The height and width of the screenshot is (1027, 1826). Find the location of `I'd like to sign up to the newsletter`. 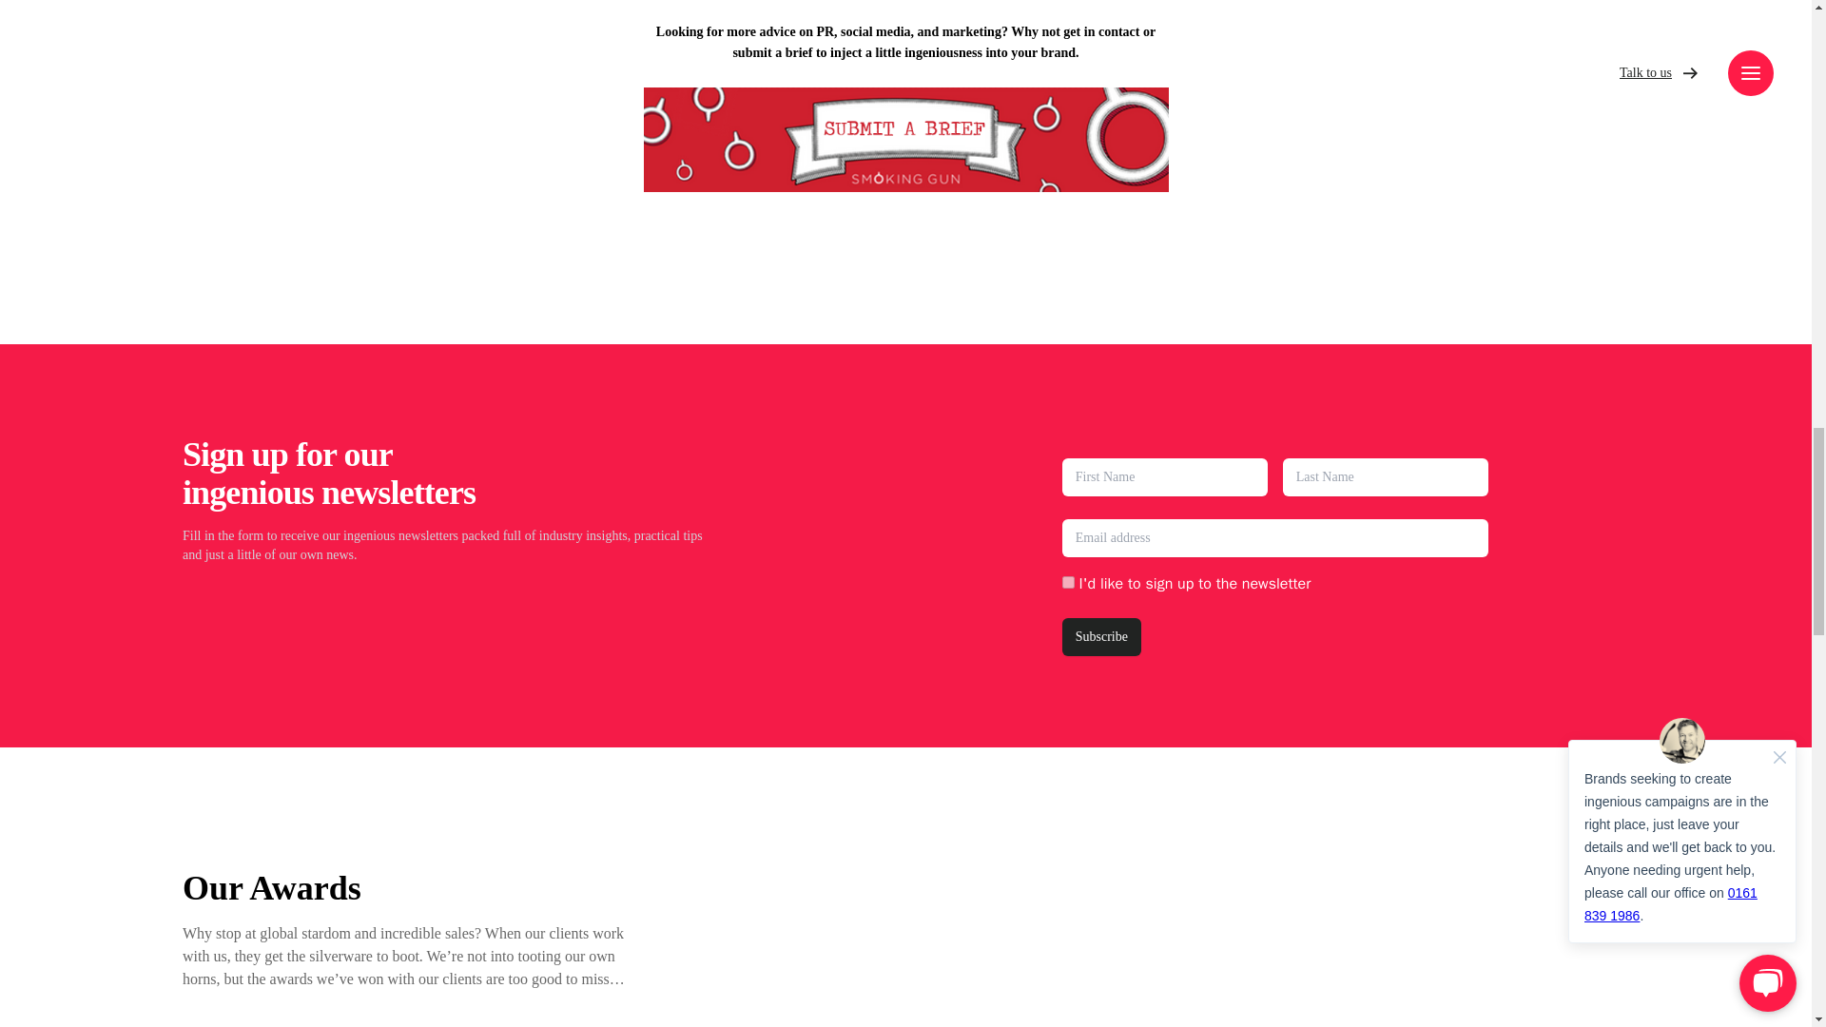

I'd like to sign up to the newsletter is located at coordinates (1069, 582).